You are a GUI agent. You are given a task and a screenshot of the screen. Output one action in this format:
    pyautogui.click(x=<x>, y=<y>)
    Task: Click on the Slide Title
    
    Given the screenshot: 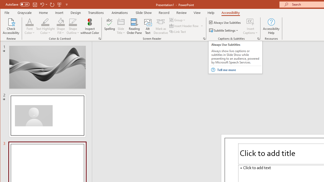 What is the action you would take?
    pyautogui.click(x=121, y=22)
    